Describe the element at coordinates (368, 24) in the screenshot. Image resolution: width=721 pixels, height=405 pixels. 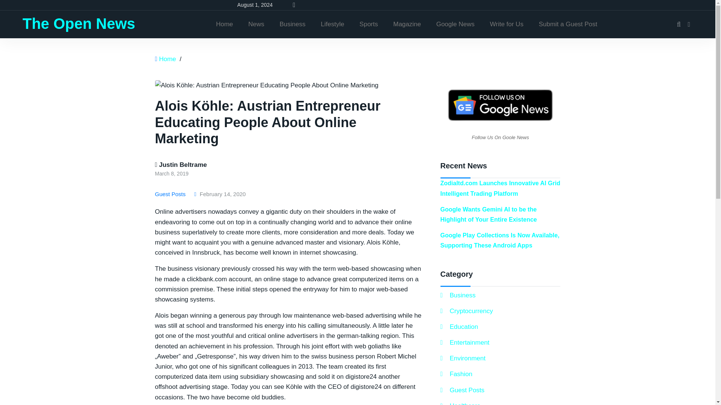
I see `Sports` at that location.